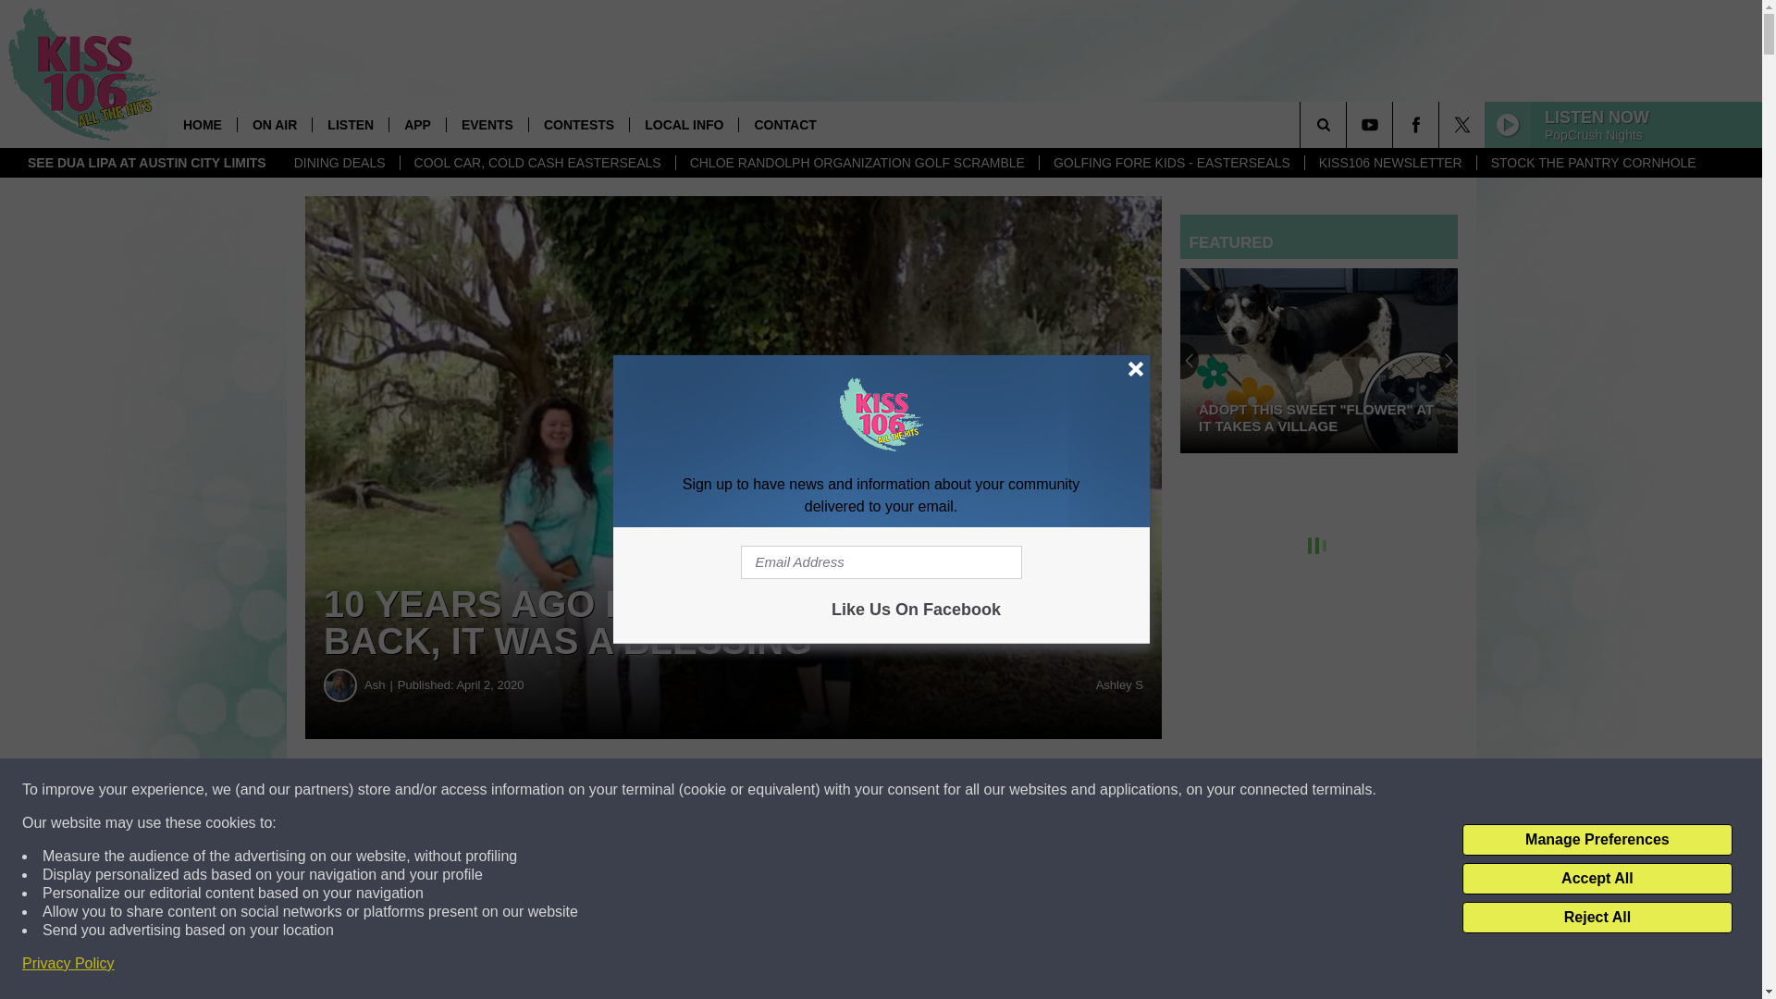 The width and height of the screenshot is (1776, 999). Describe the element at coordinates (881, 562) in the screenshot. I see `Email Address` at that location.